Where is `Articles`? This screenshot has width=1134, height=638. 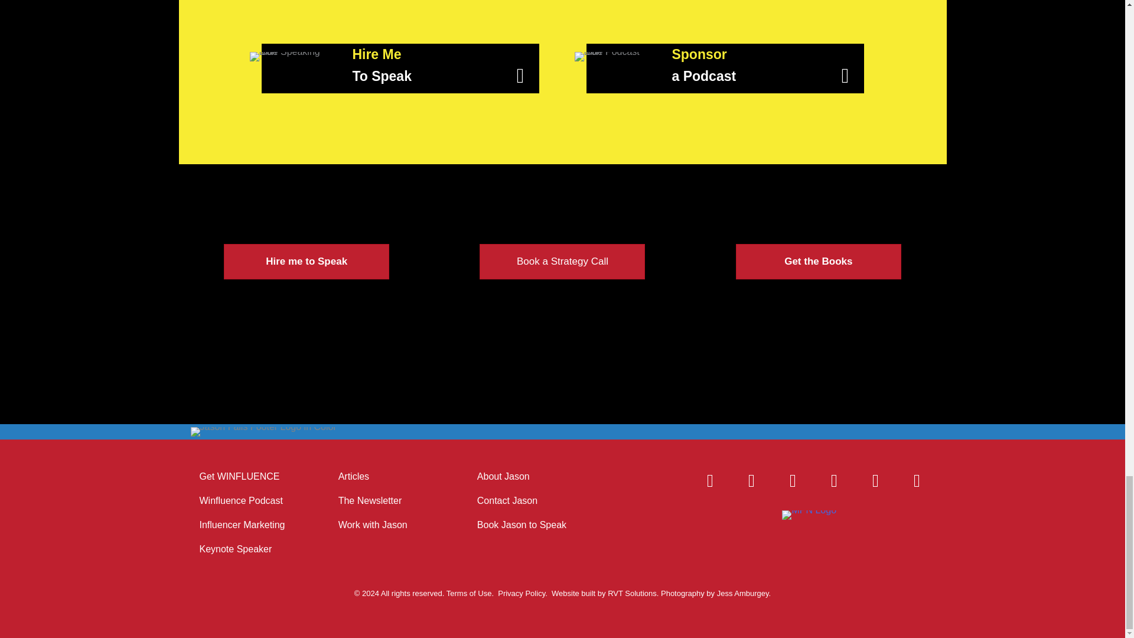 Articles is located at coordinates (387, 477).